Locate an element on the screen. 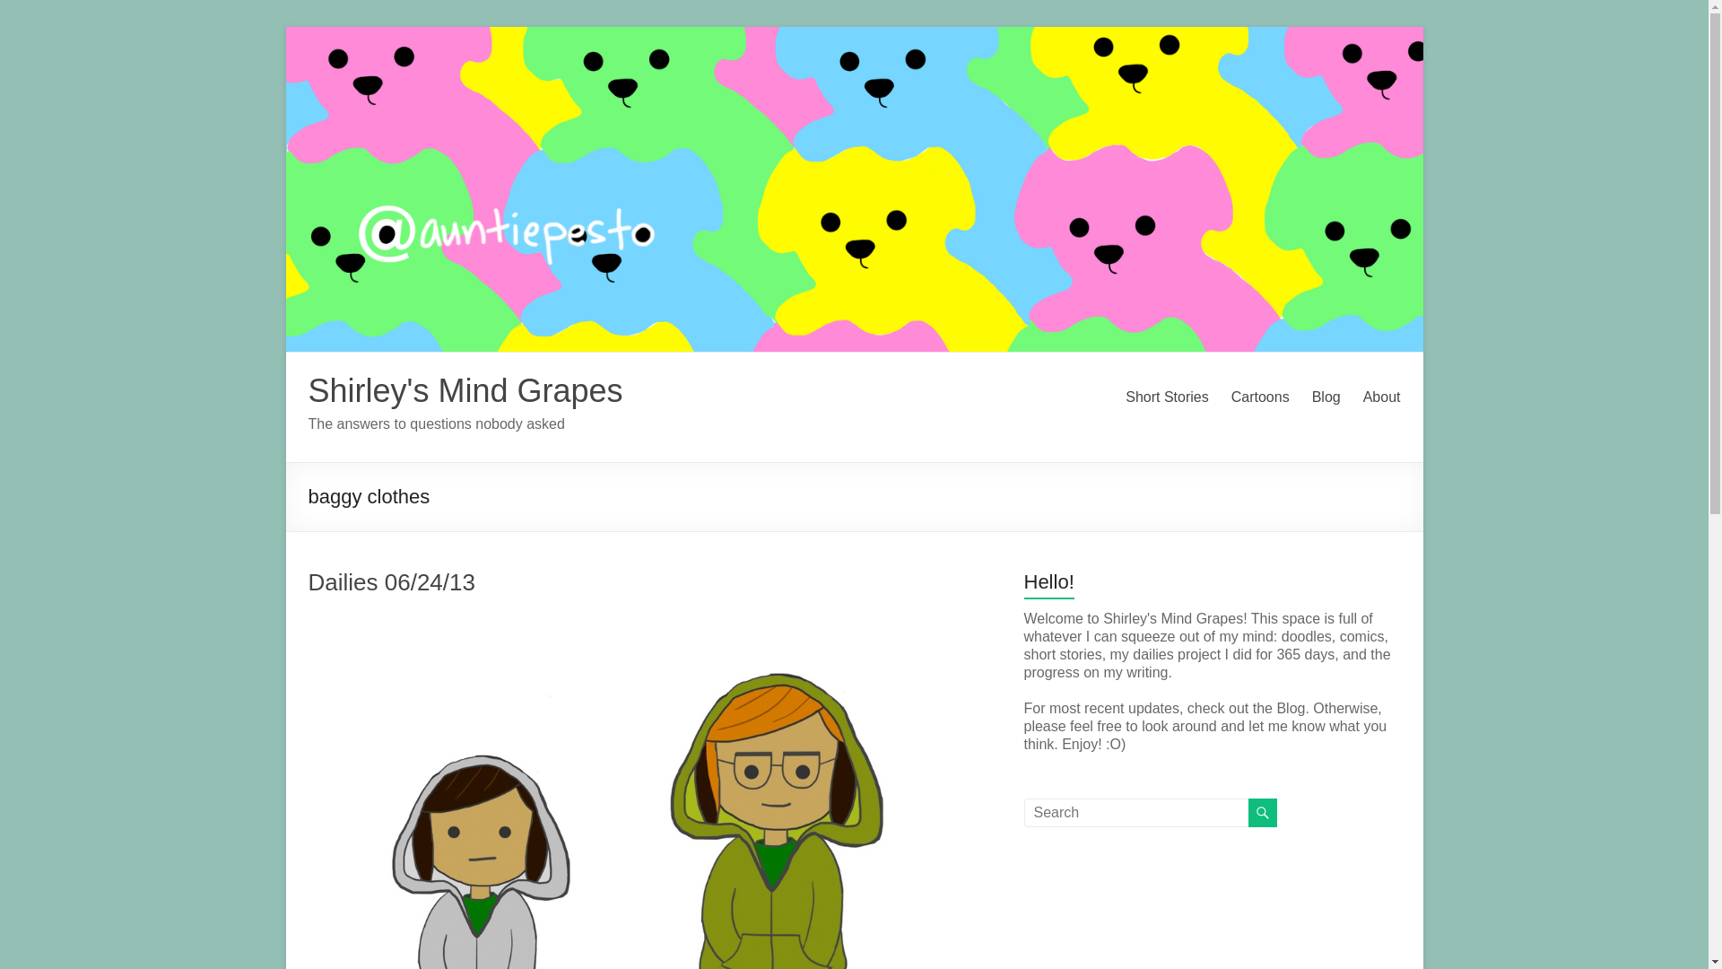 Image resolution: width=1722 pixels, height=969 pixels. About is located at coordinates (1382, 397).